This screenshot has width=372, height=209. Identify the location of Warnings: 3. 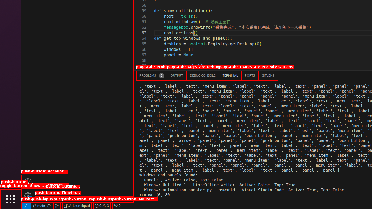
(102, 206).